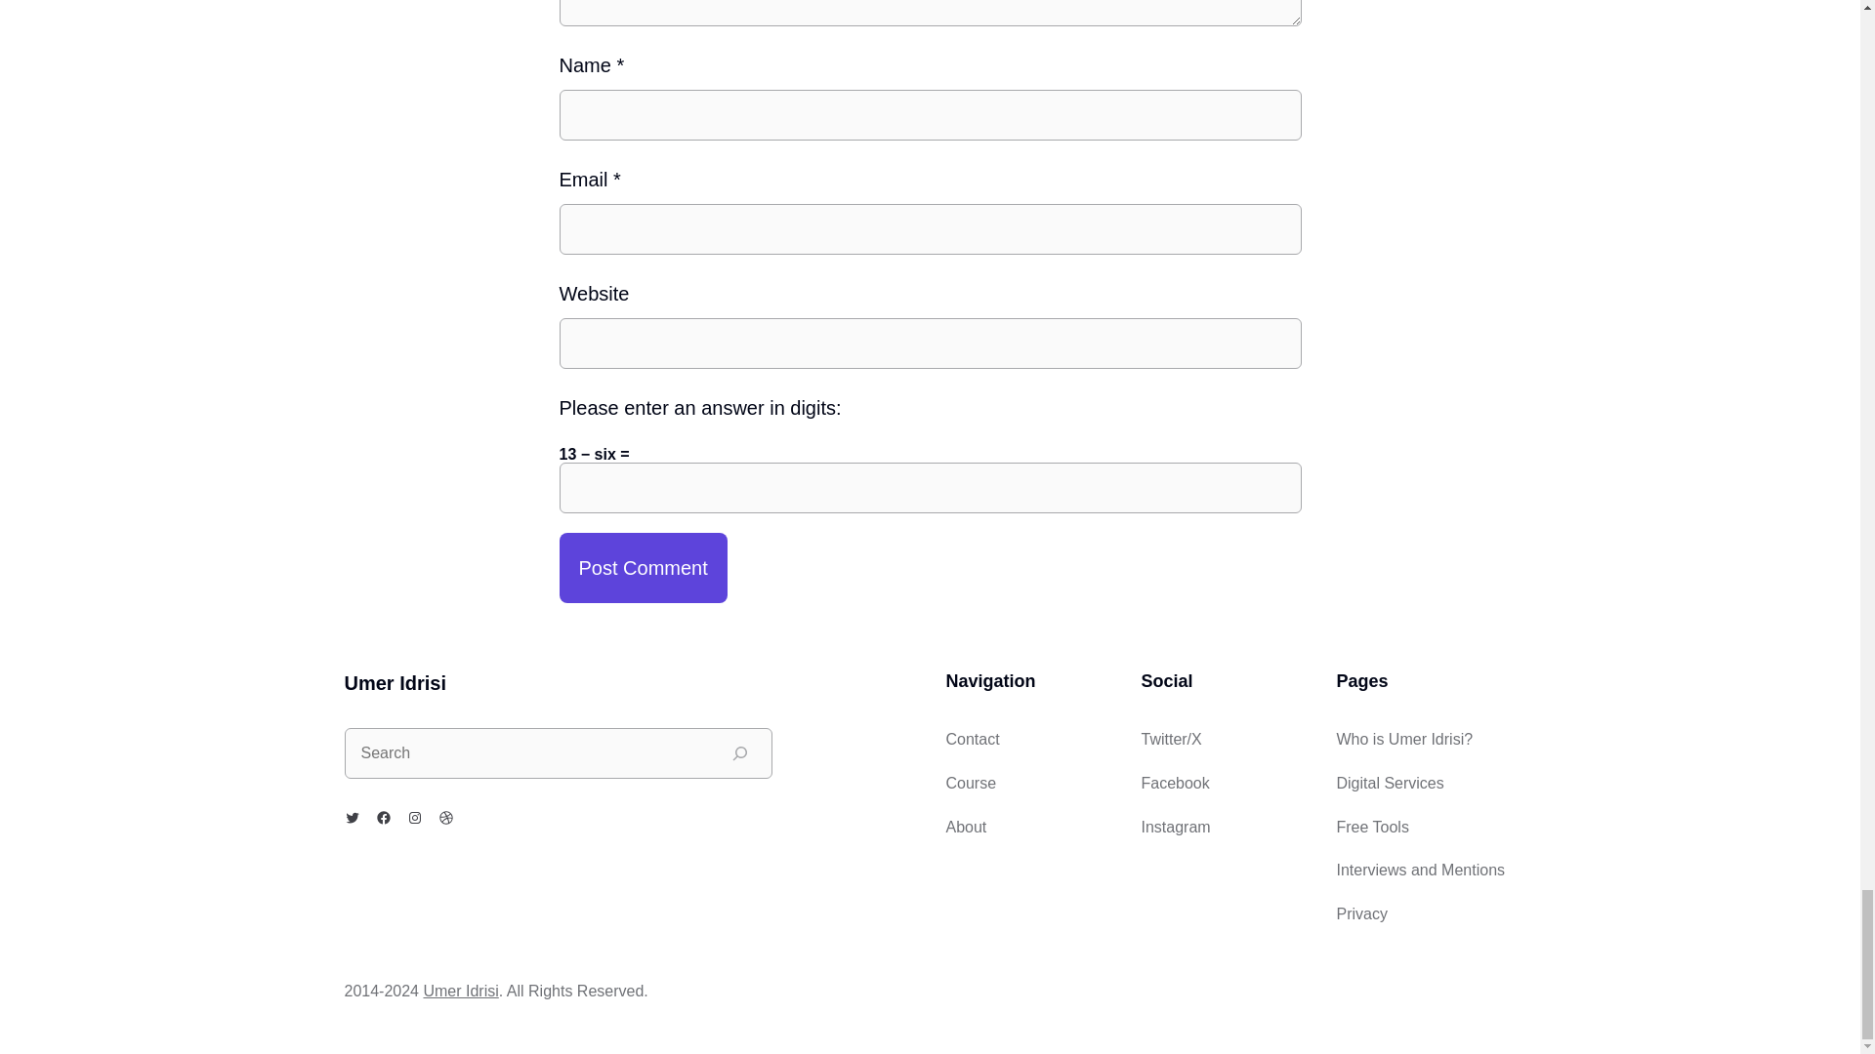 Image resolution: width=1875 pixels, height=1054 pixels. What do you see at coordinates (1420, 871) in the screenshot?
I see `Interviews and Mentions` at bounding box center [1420, 871].